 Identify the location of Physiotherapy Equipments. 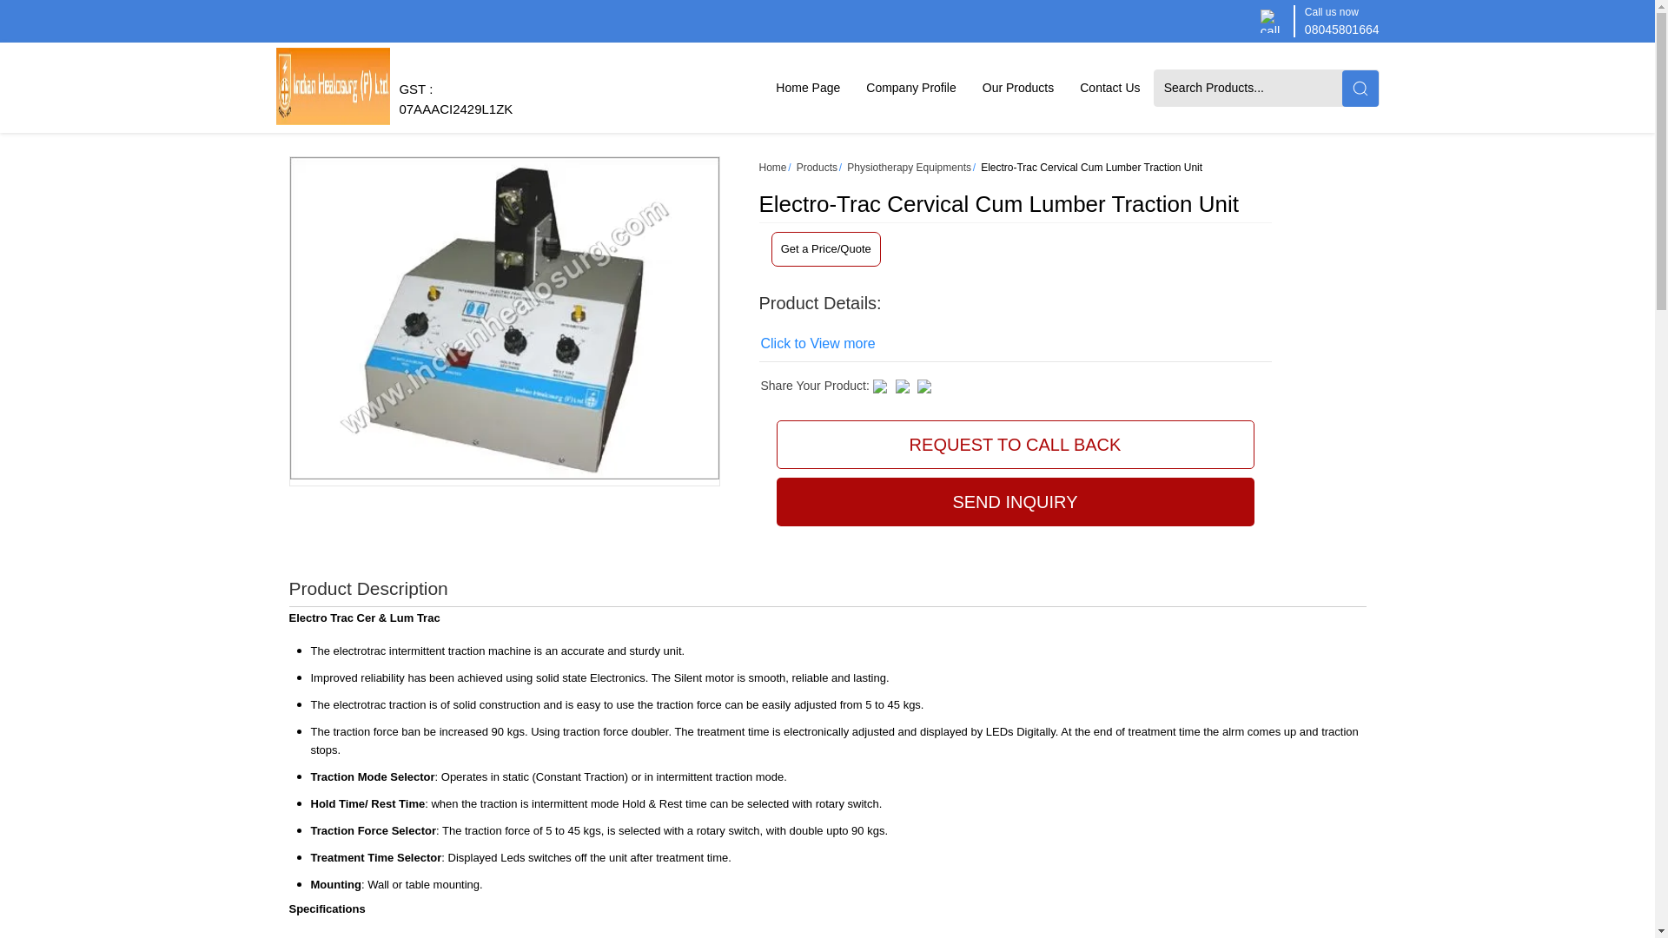
(909, 167).